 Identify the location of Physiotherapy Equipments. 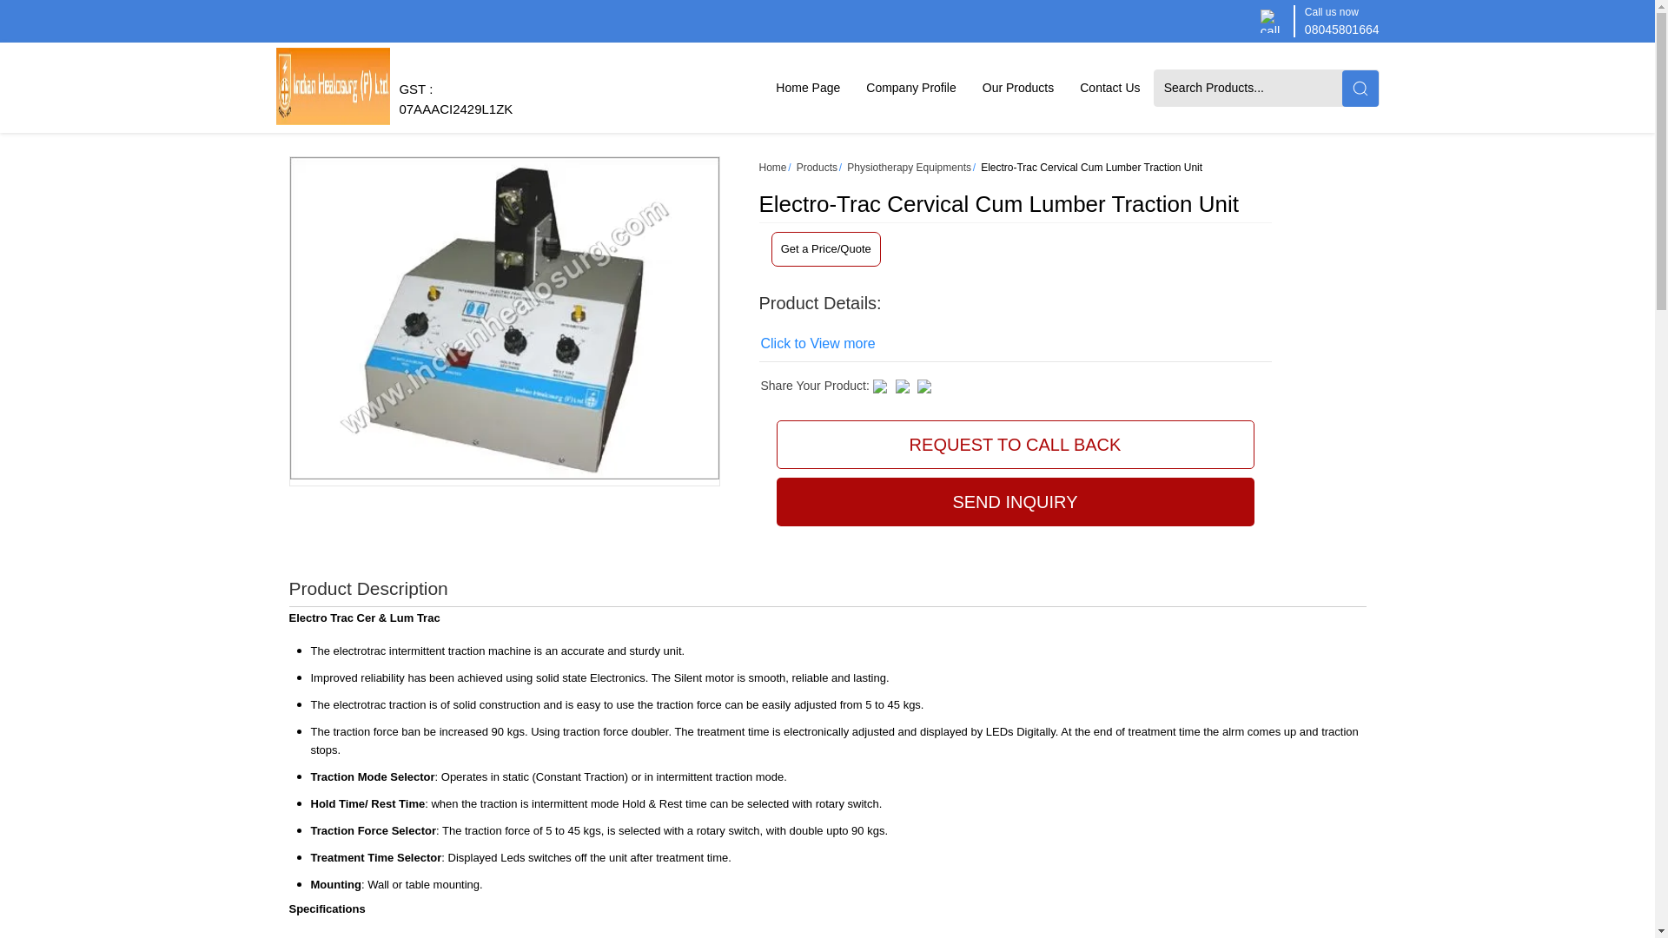
(909, 167).